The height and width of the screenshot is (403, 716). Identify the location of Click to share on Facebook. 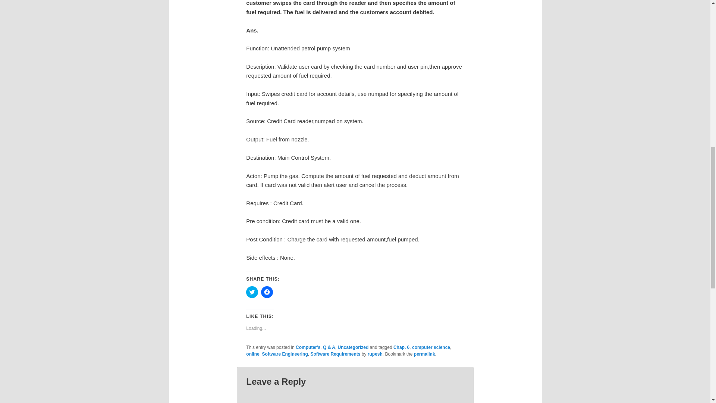
(267, 292).